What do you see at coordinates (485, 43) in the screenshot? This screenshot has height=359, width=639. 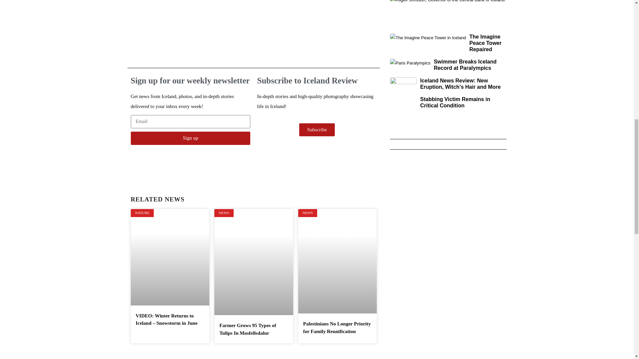 I see `The Imagine Peace Tower Repaired` at bounding box center [485, 43].